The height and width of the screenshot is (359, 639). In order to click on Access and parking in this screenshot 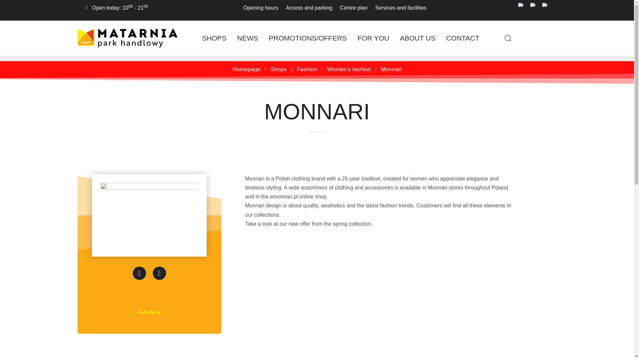, I will do `click(307, 7)`.